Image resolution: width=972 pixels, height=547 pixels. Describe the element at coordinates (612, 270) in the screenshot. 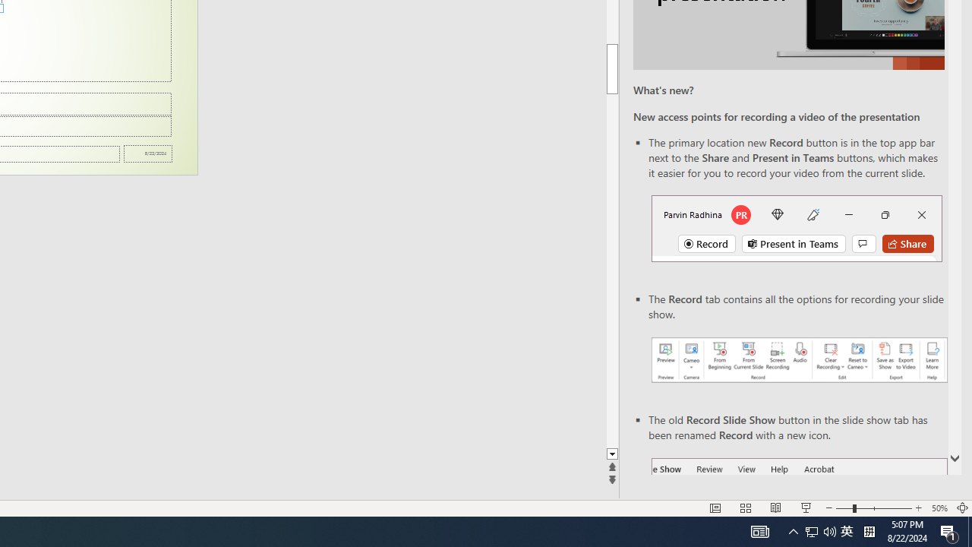

I see `Page down` at that location.